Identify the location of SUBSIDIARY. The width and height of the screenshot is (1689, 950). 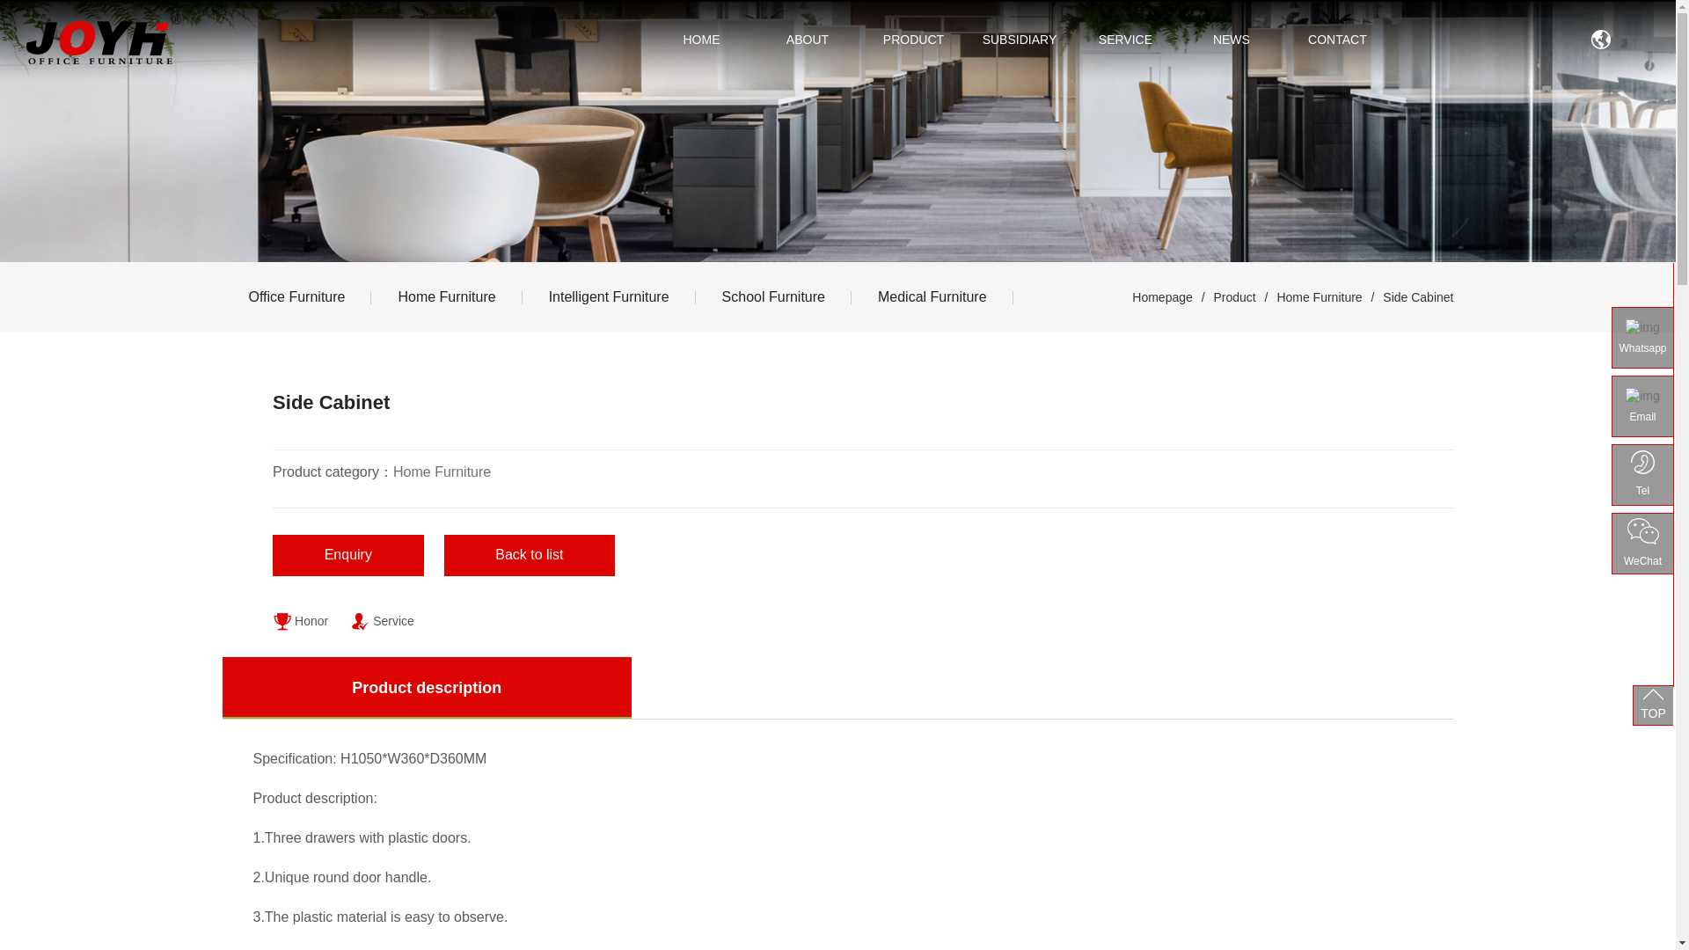
(1019, 39).